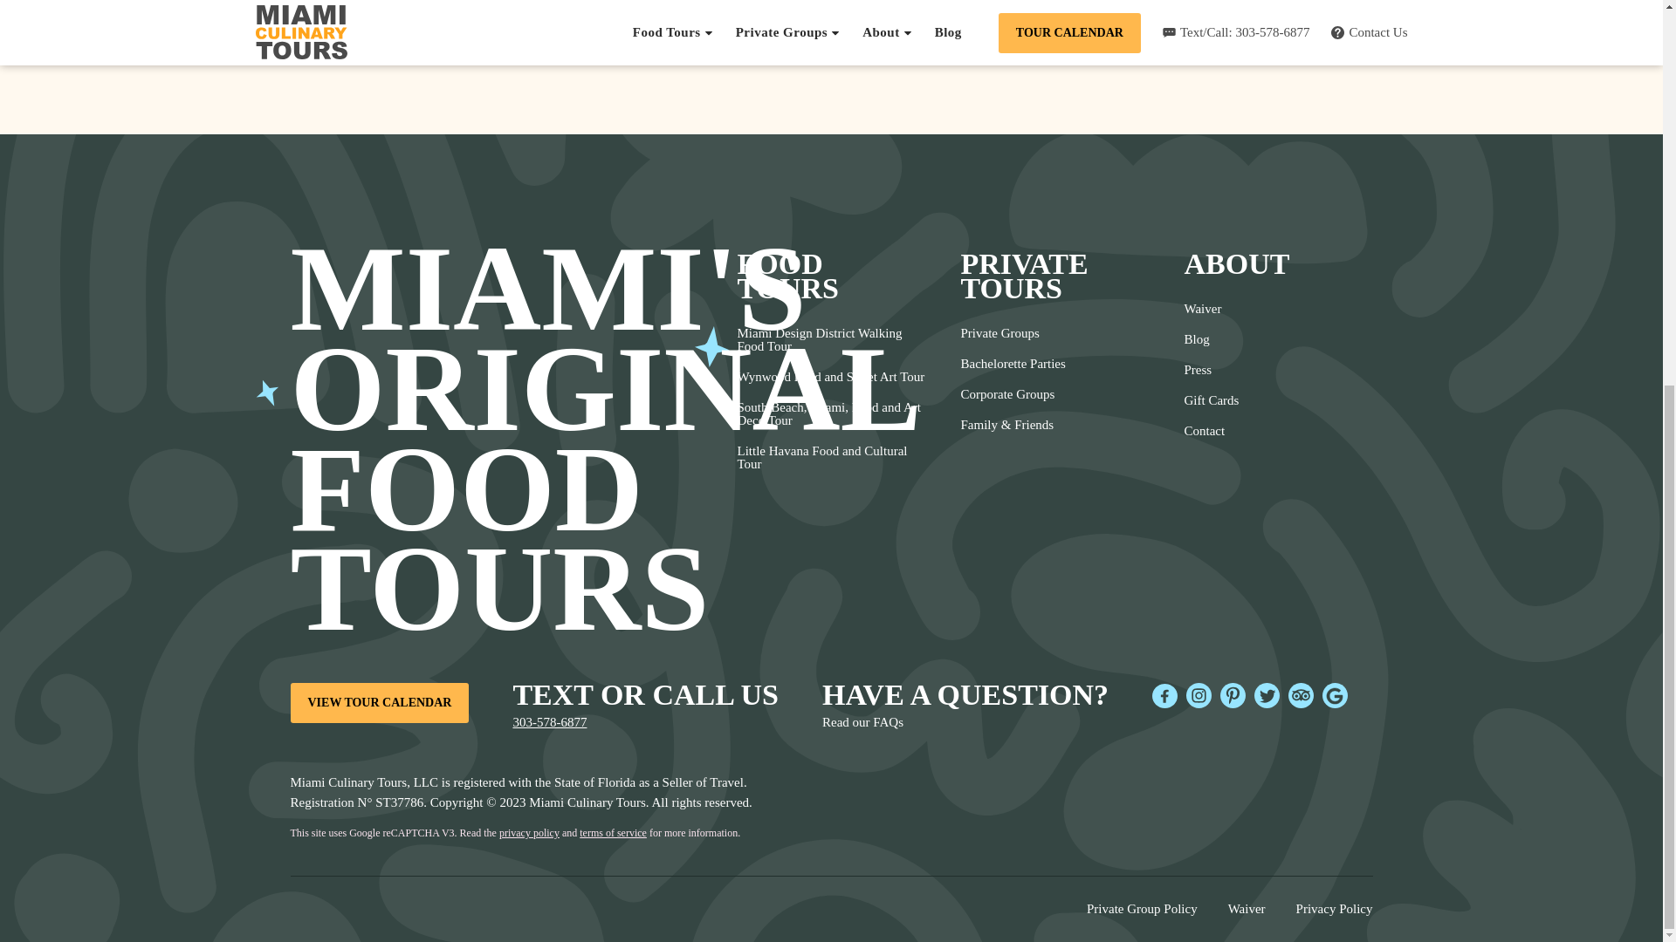  Describe the element at coordinates (1210, 309) in the screenshot. I see `Waiver` at that location.